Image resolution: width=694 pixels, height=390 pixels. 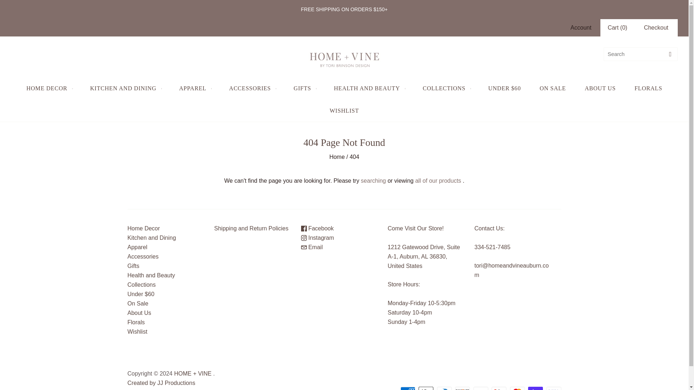 What do you see at coordinates (535, 389) in the screenshot?
I see `Shop Pay` at bounding box center [535, 389].